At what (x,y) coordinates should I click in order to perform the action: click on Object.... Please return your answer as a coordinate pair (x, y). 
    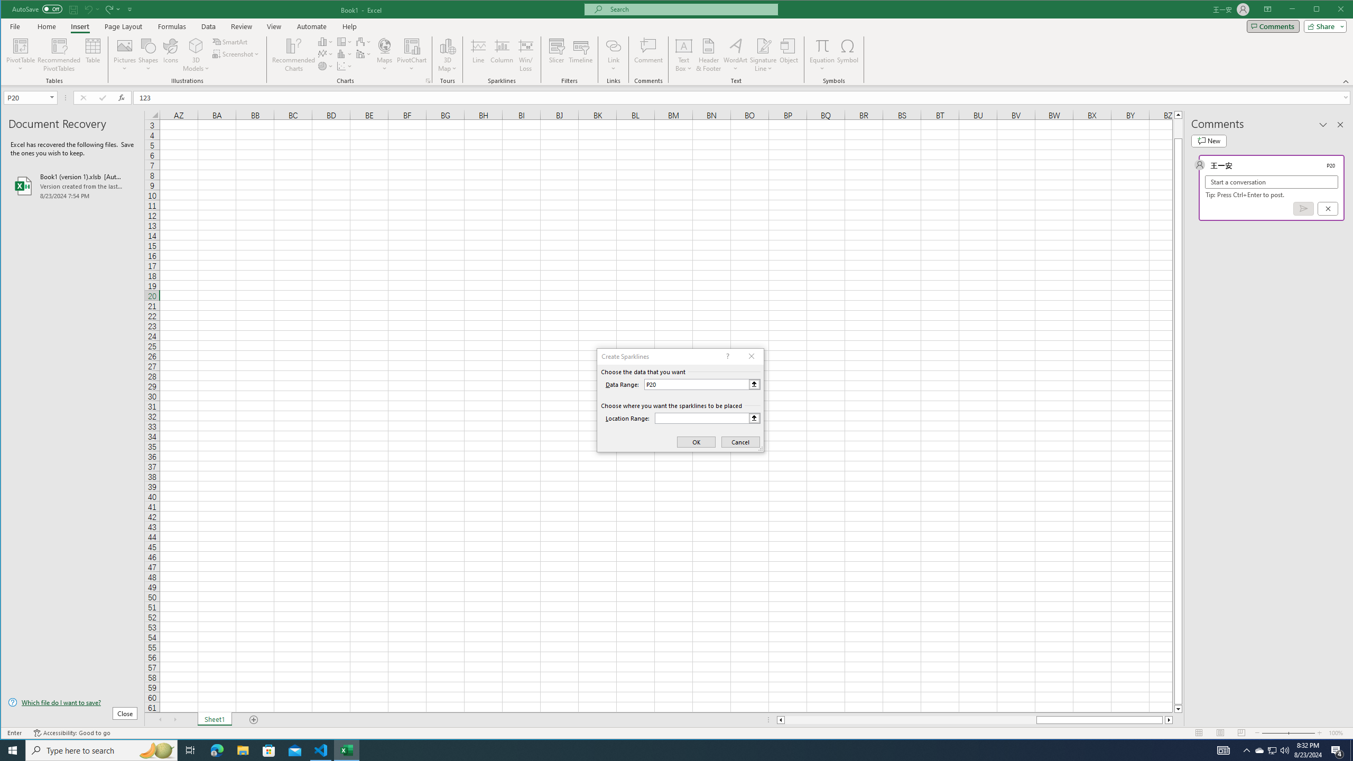
    Looking at the image, I should click on (789, 55).